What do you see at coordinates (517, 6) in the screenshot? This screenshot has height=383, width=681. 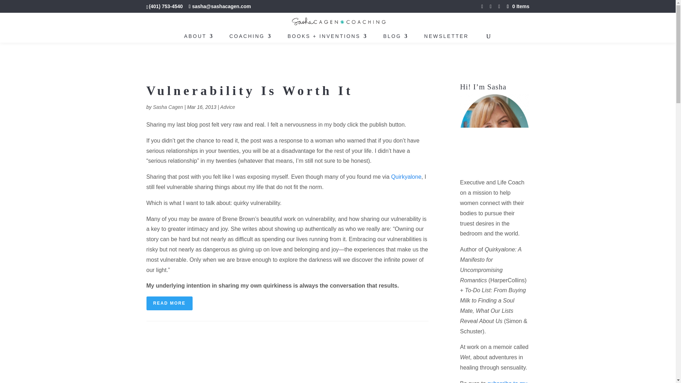 I see `0 Items` at bounding box center [517, 6].